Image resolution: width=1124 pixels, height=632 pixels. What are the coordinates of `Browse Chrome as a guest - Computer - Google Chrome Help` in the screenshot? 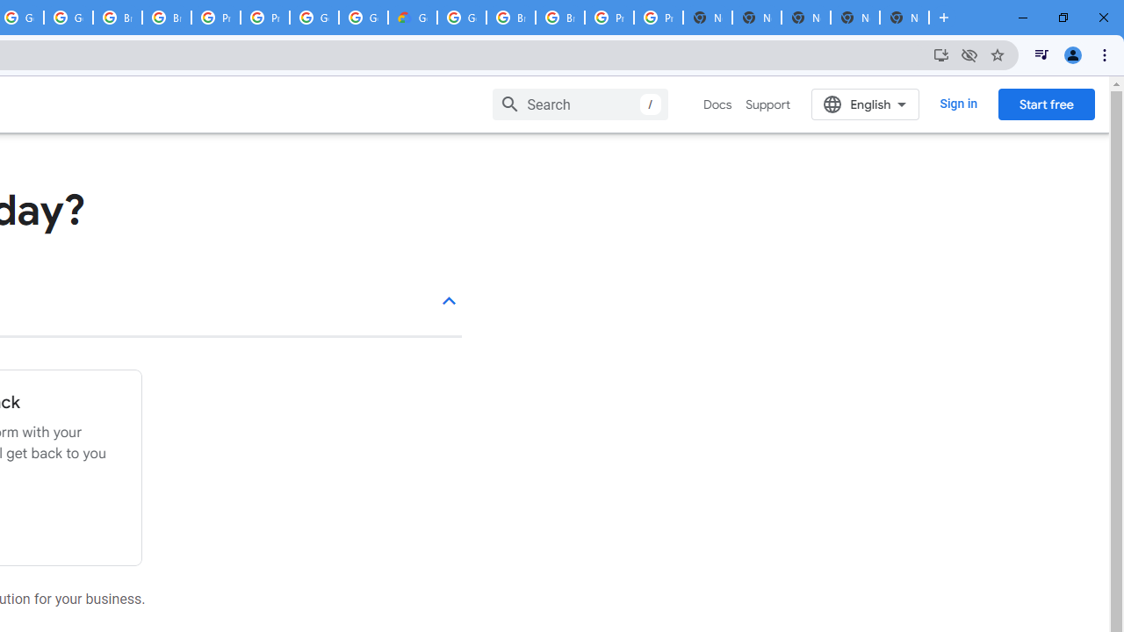 It's located at (511, 18).